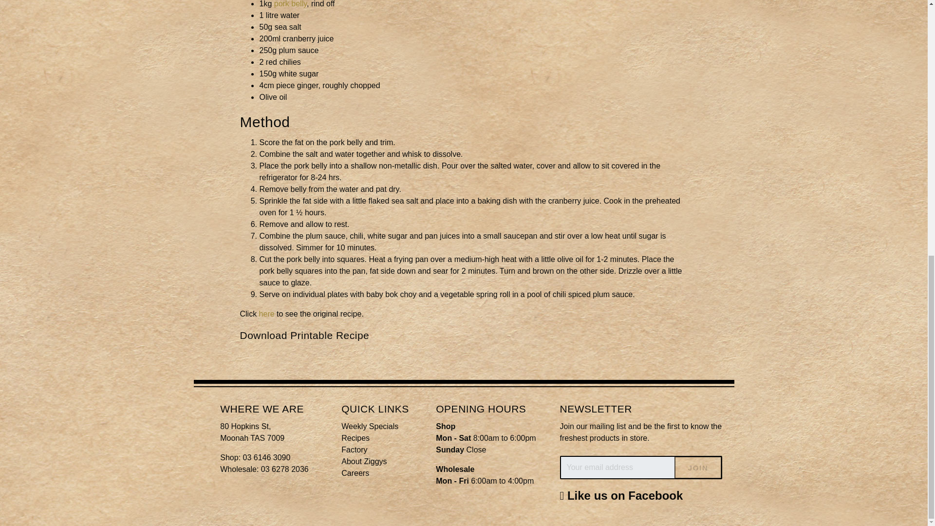  I want to click on Factory, so click(354, 450).